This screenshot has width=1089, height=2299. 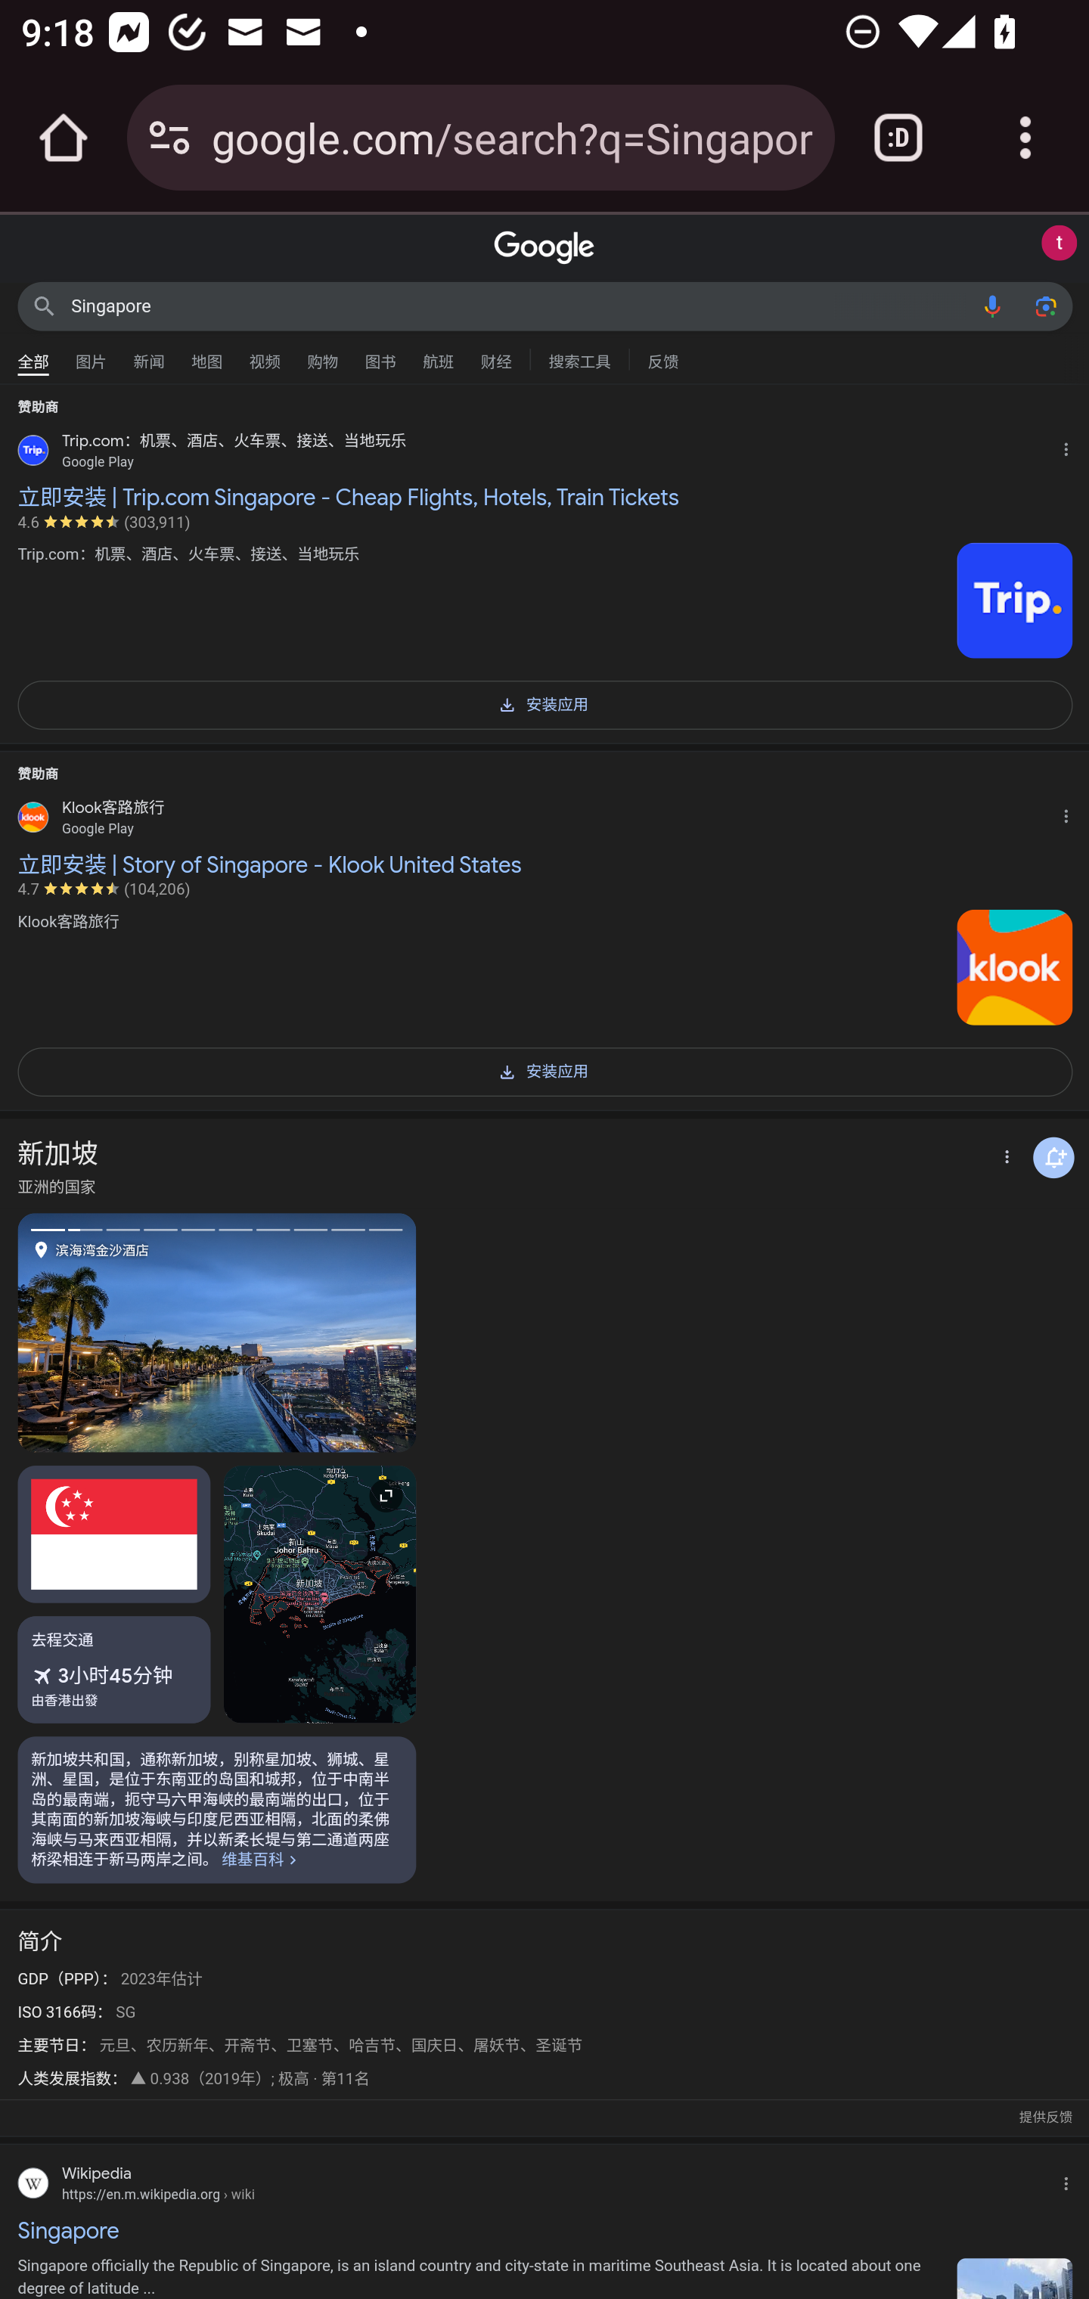 I want to click on Singapore, so click(x=519, y=306).